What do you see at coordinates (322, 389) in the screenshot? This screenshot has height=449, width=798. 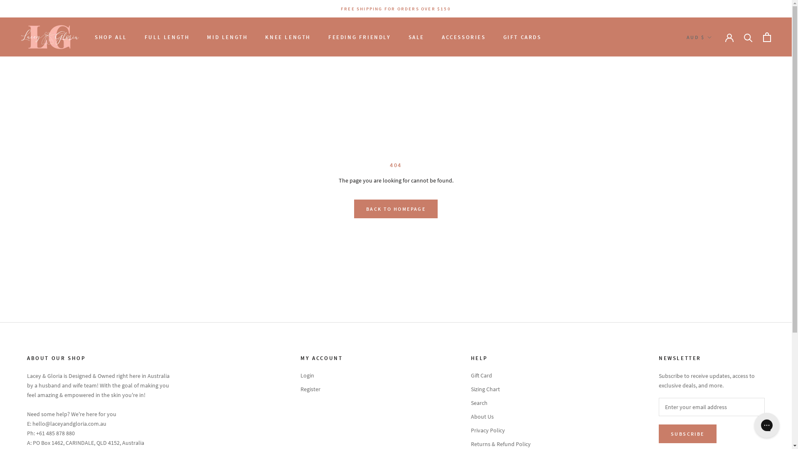 I see `Register` at bounding box center [322, 389].